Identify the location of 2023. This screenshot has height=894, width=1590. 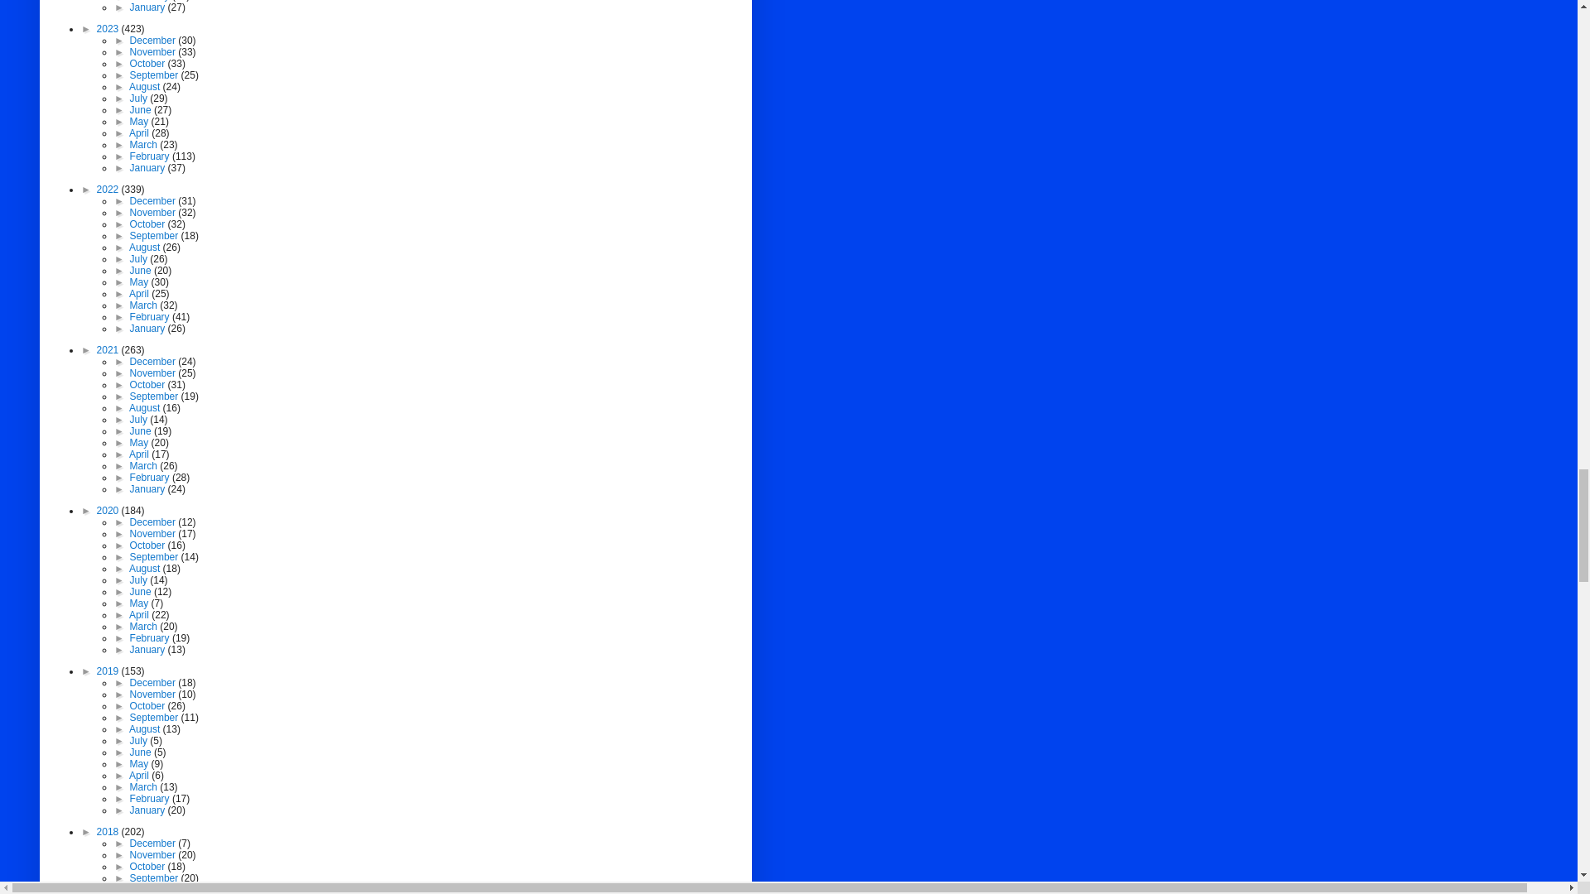
(109, 29).